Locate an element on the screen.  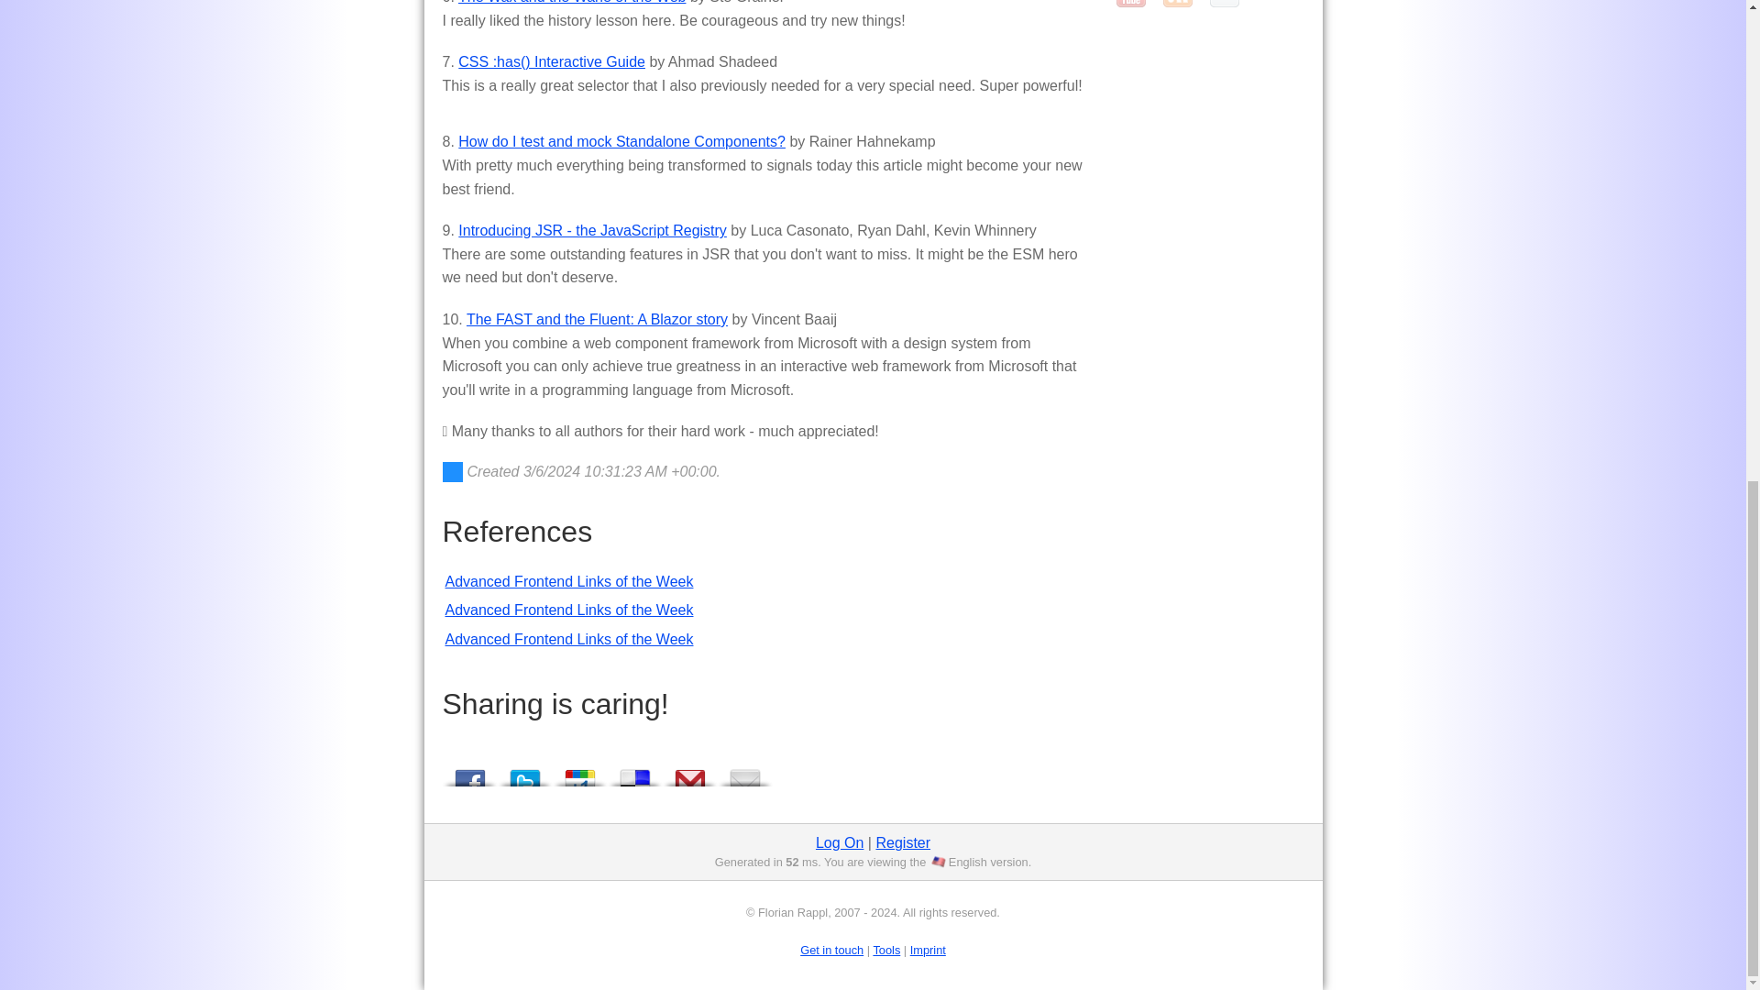
Advanced Frontend Links of the Week is located at coordinates (568, 609).